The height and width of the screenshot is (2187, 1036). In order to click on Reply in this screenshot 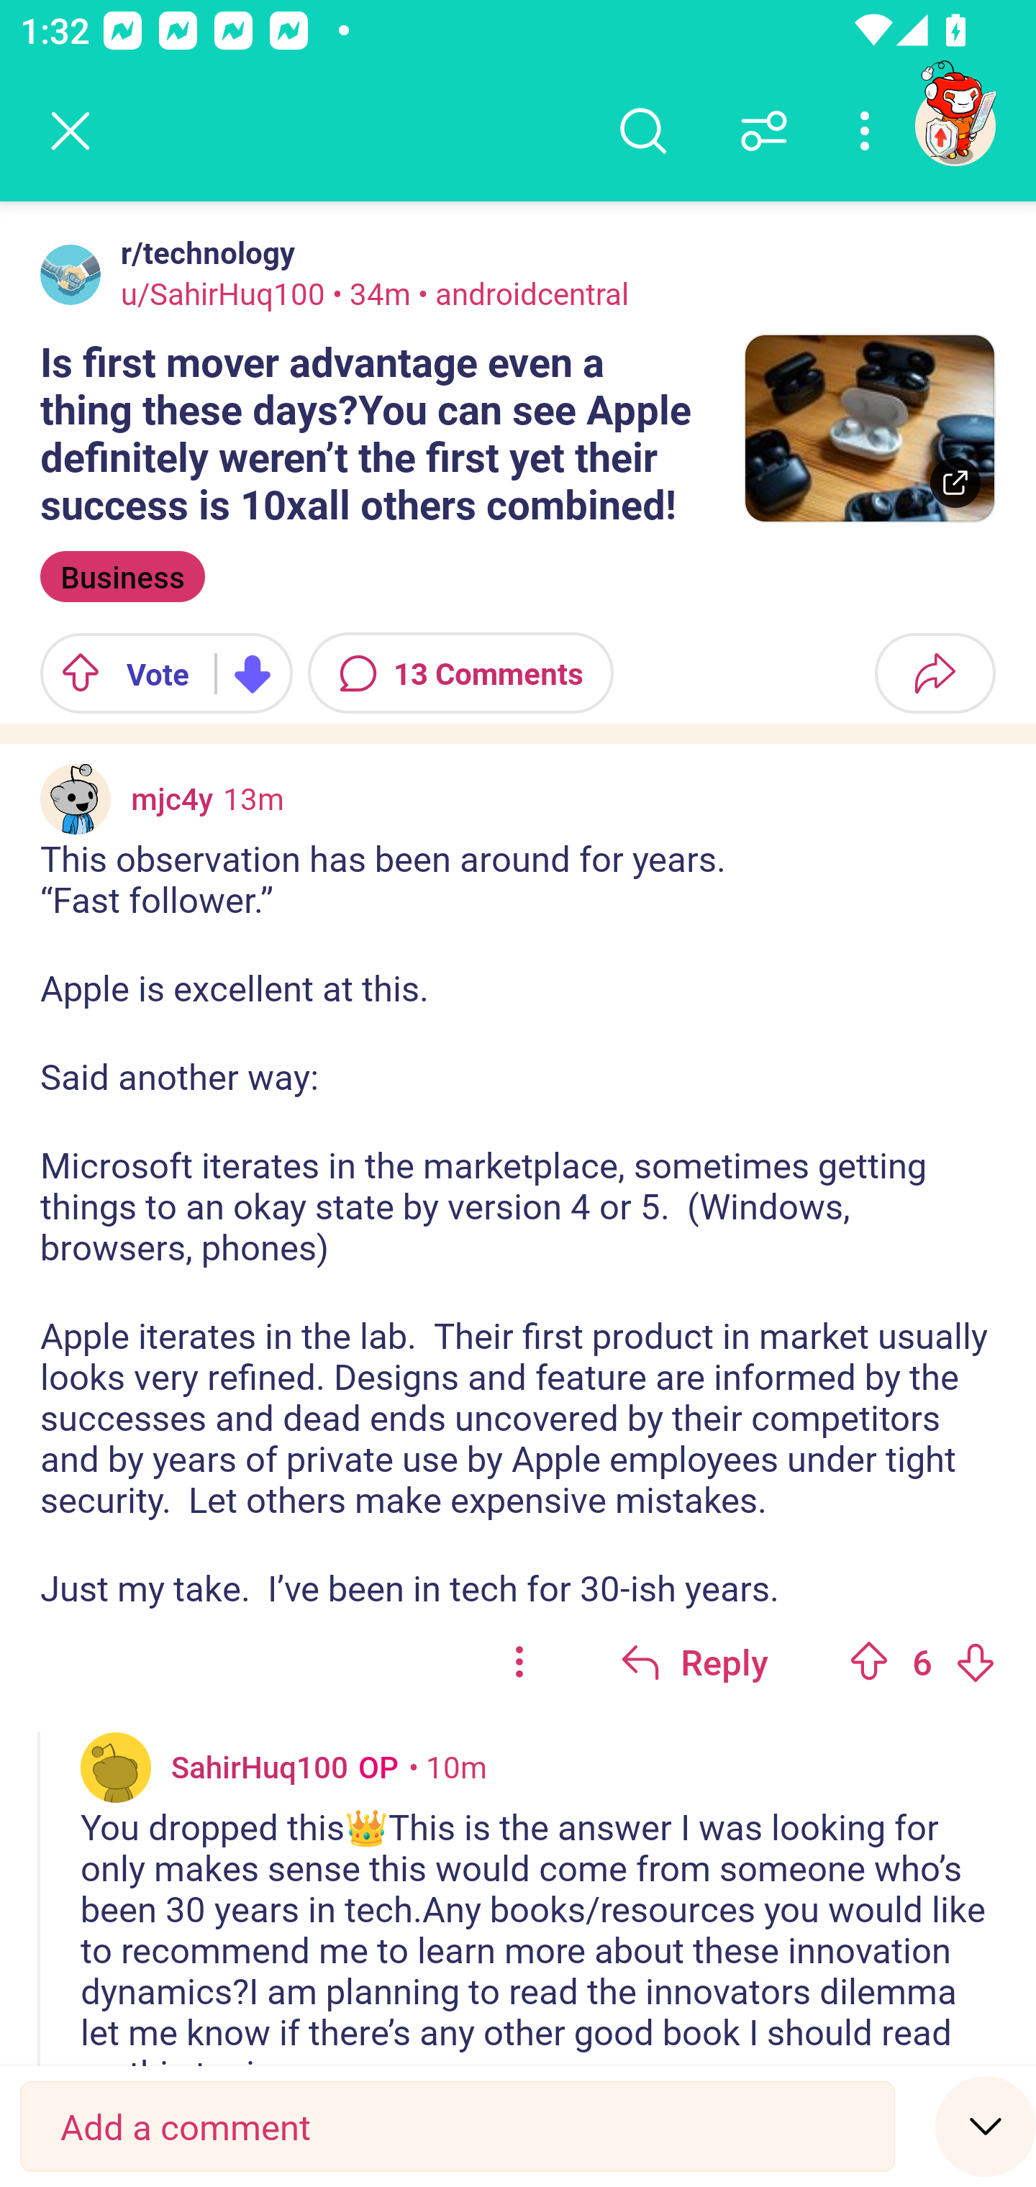, I will do `click(694, 1662)`.